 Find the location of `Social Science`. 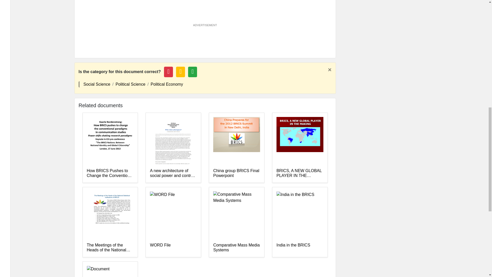

Social Science is located at coordinates (97, 84).